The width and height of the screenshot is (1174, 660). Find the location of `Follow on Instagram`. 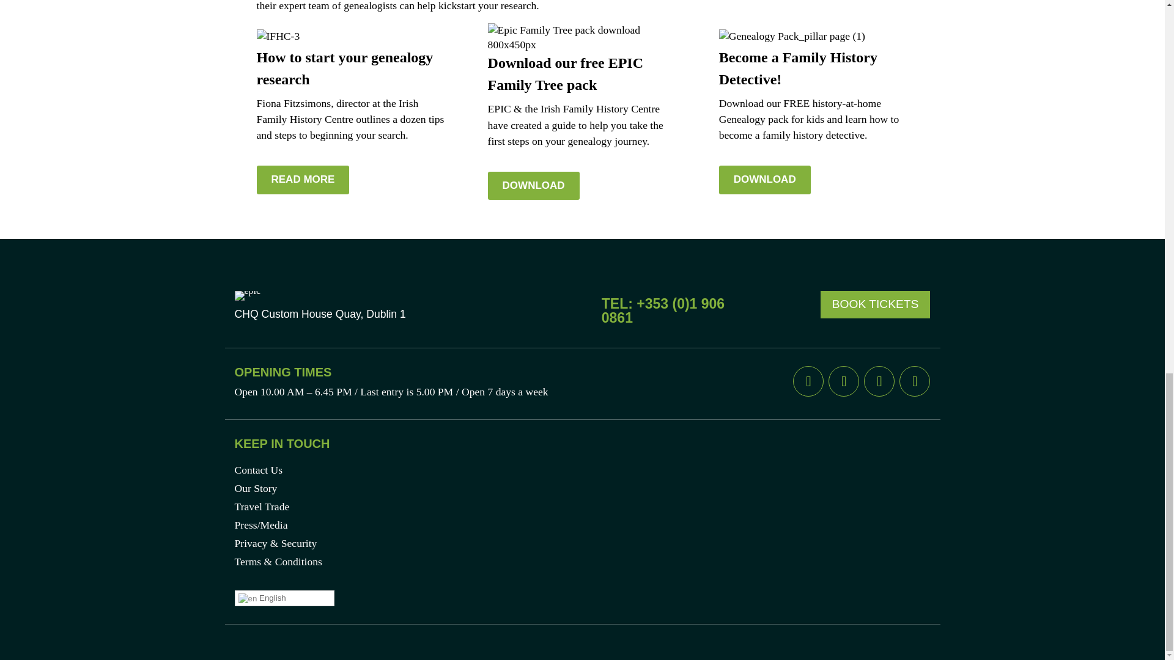

Follow on Instagram is located at coordinates (879, 381).